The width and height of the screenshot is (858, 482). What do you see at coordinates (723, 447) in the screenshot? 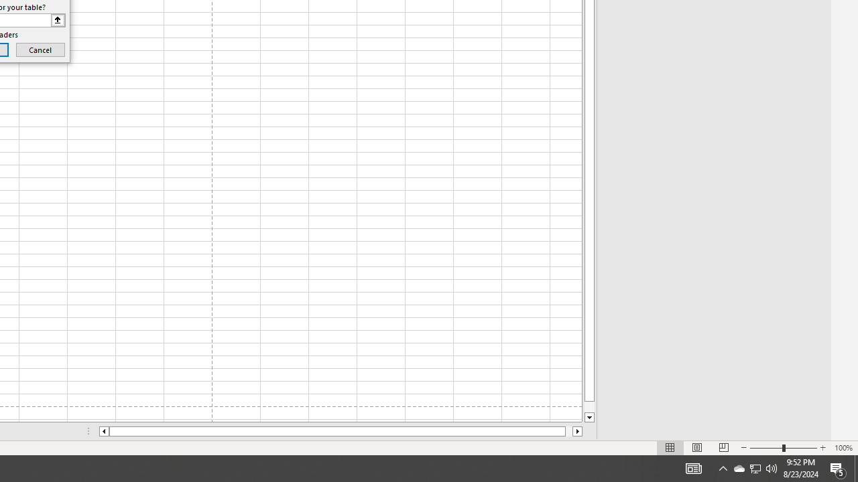
I see `Page Break Preview` at bounding box center [723, 447].